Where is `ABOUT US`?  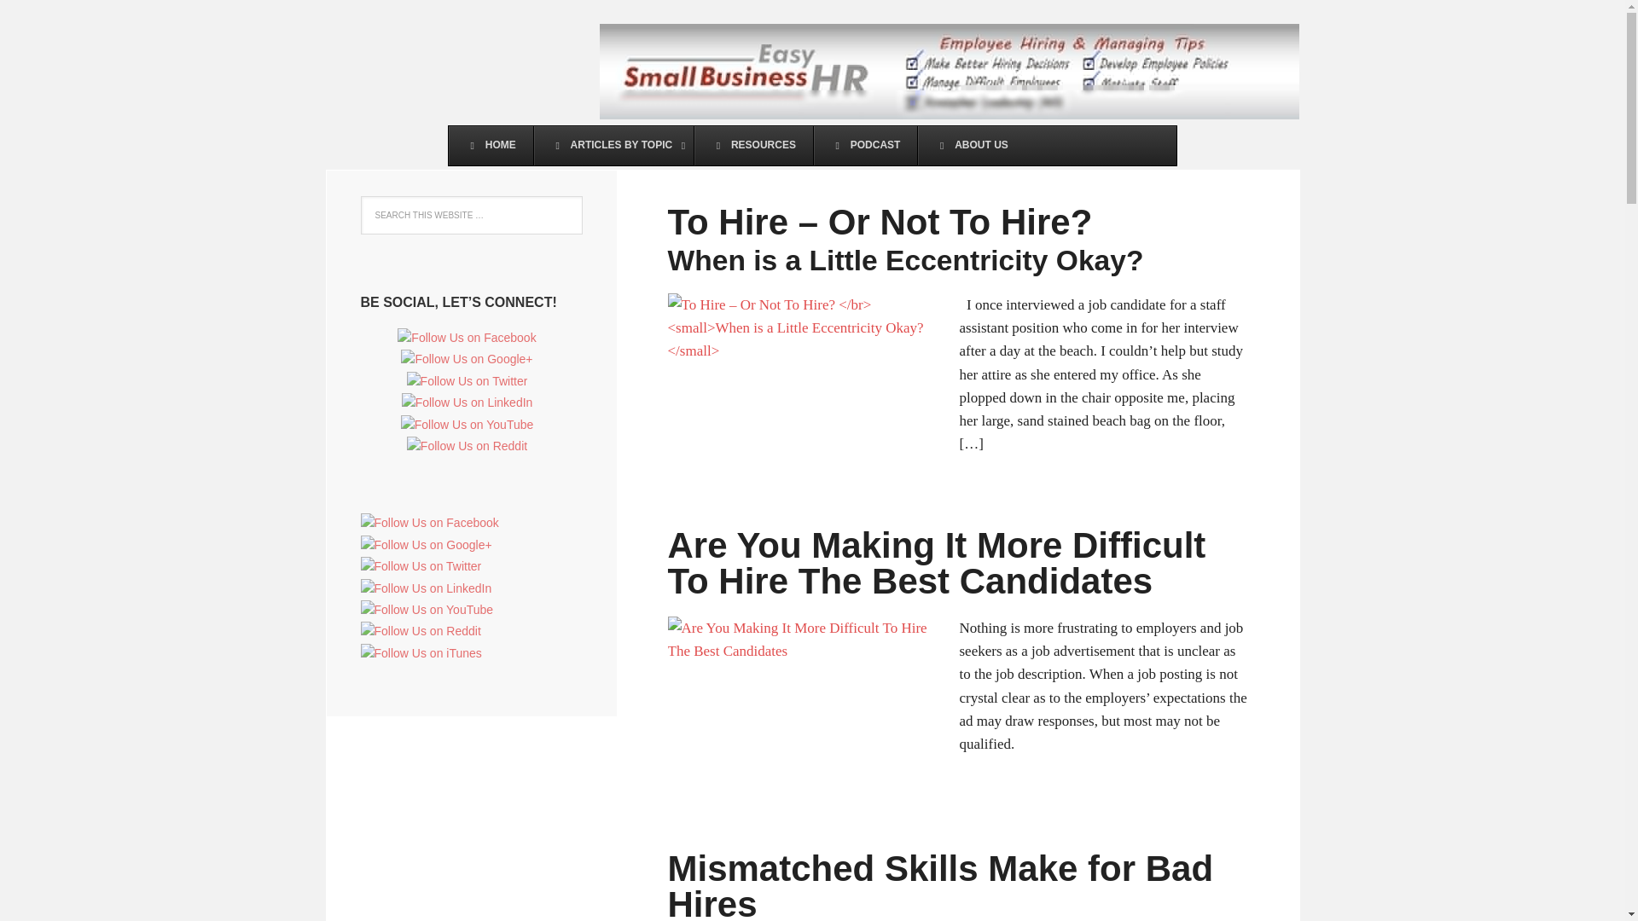 ABOUT US is located at coordinates (971, 145).